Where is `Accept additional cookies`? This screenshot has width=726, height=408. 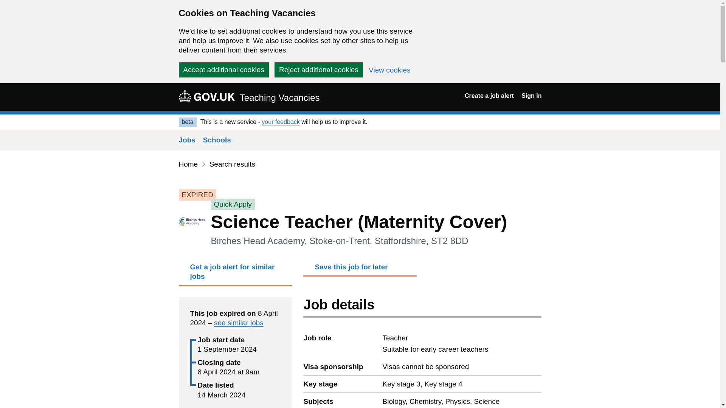 Accept additional cookies is located at coordinates (223, 70).